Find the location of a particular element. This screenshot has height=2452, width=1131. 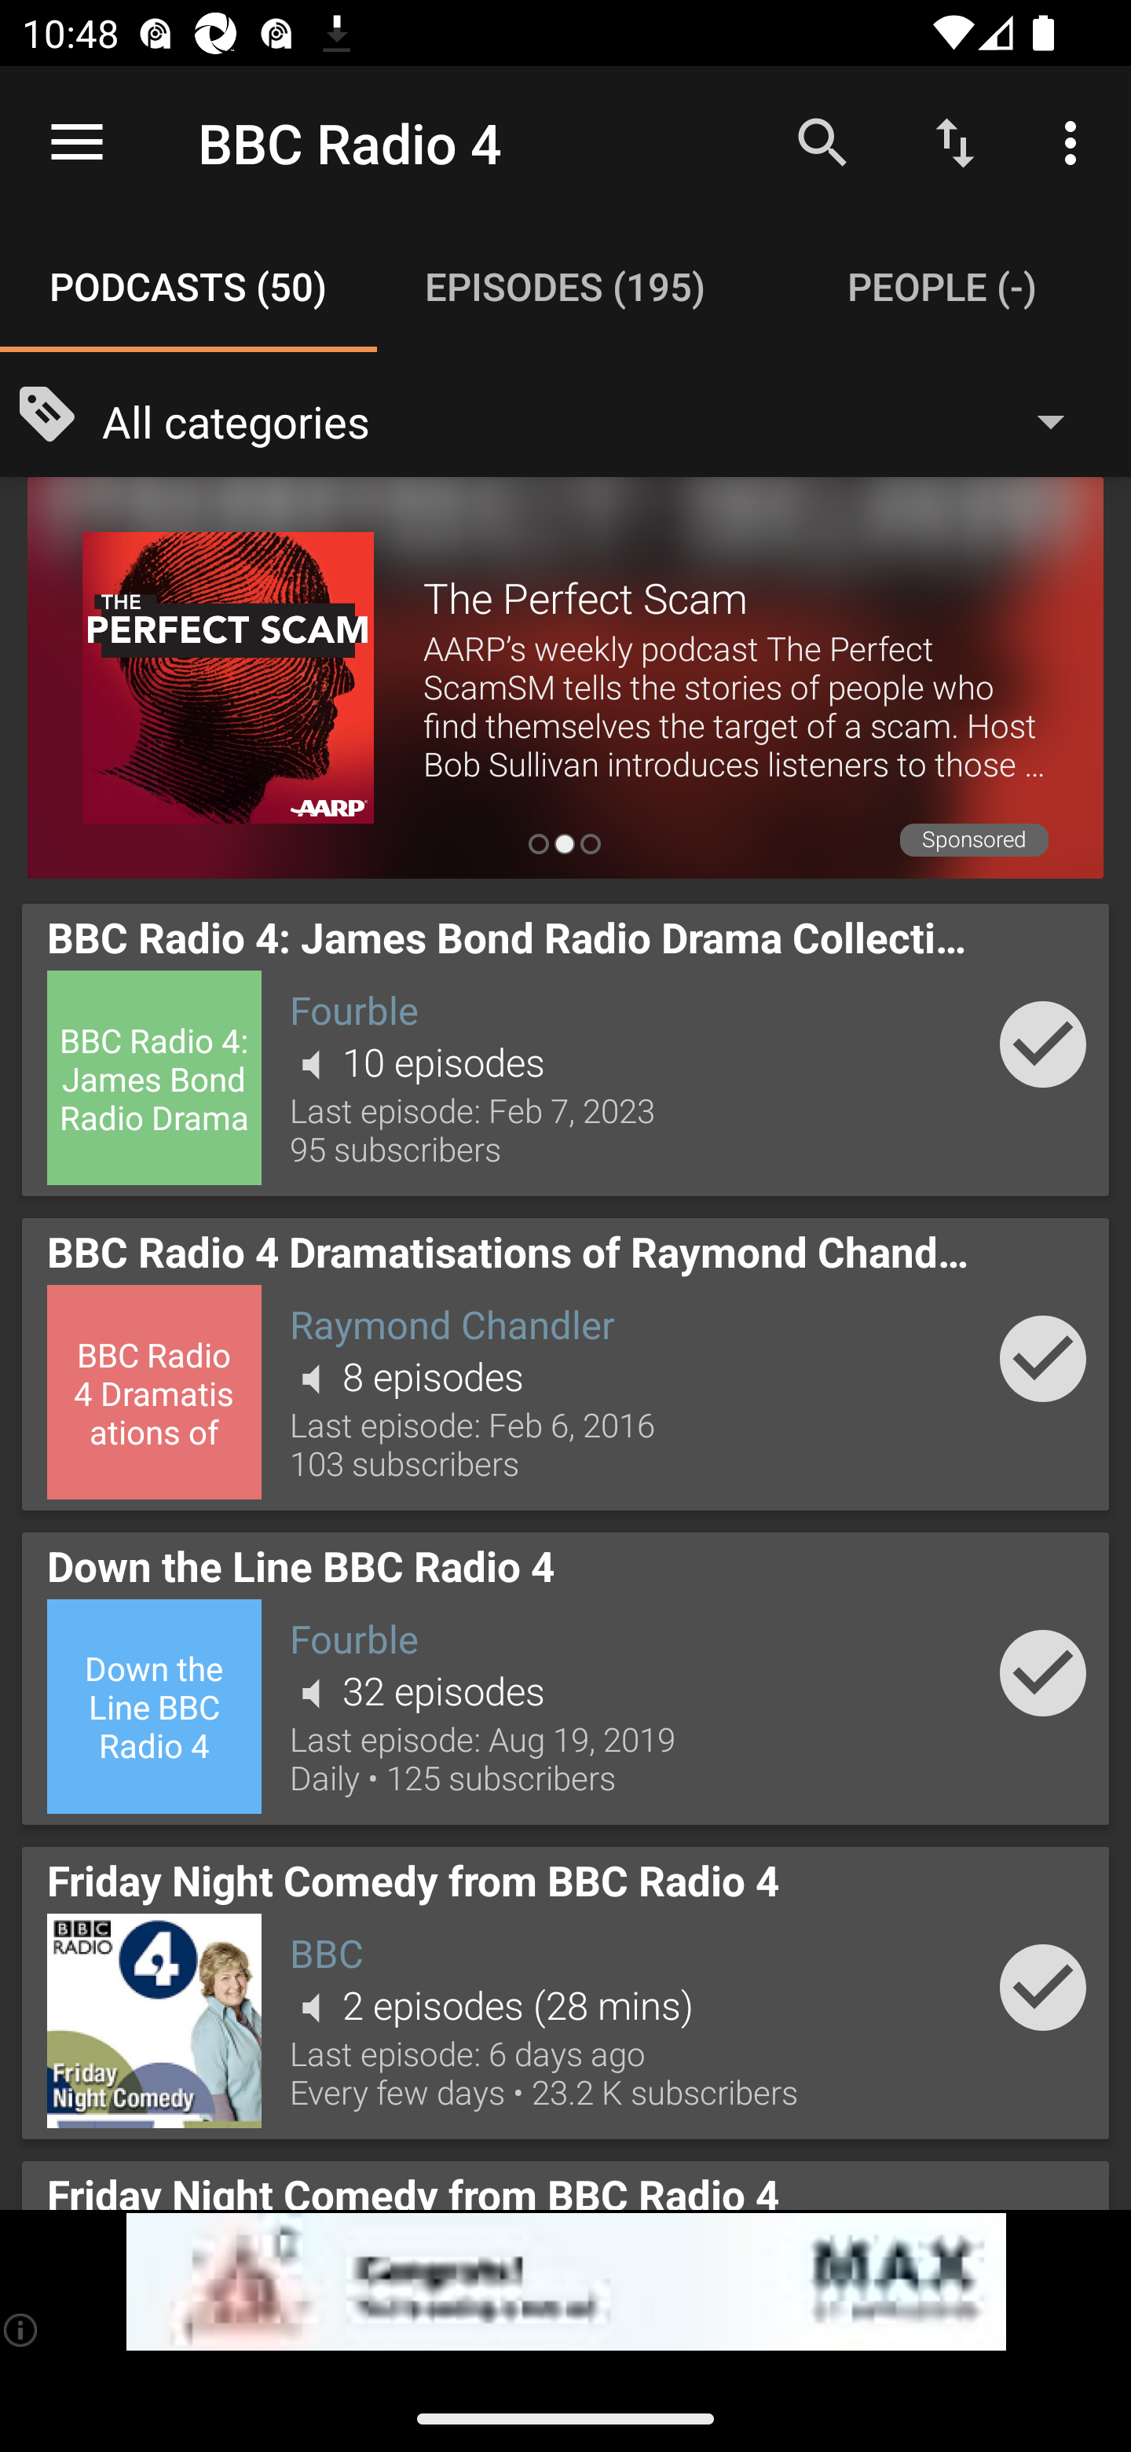

(i) is located at coordinates (22, 2329).